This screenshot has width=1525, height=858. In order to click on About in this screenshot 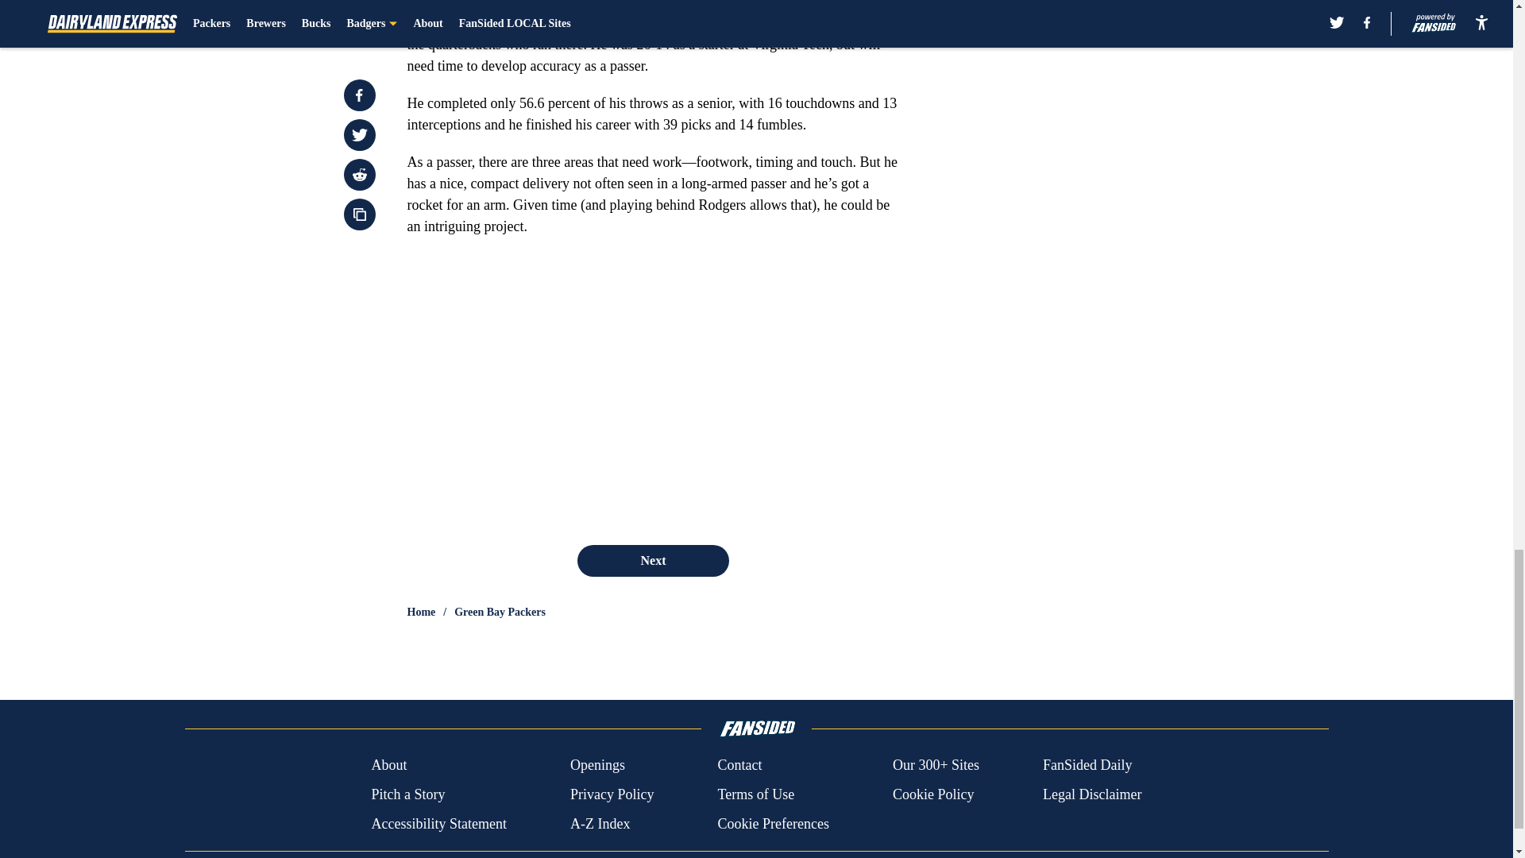, I will do `click(388, 766)`.